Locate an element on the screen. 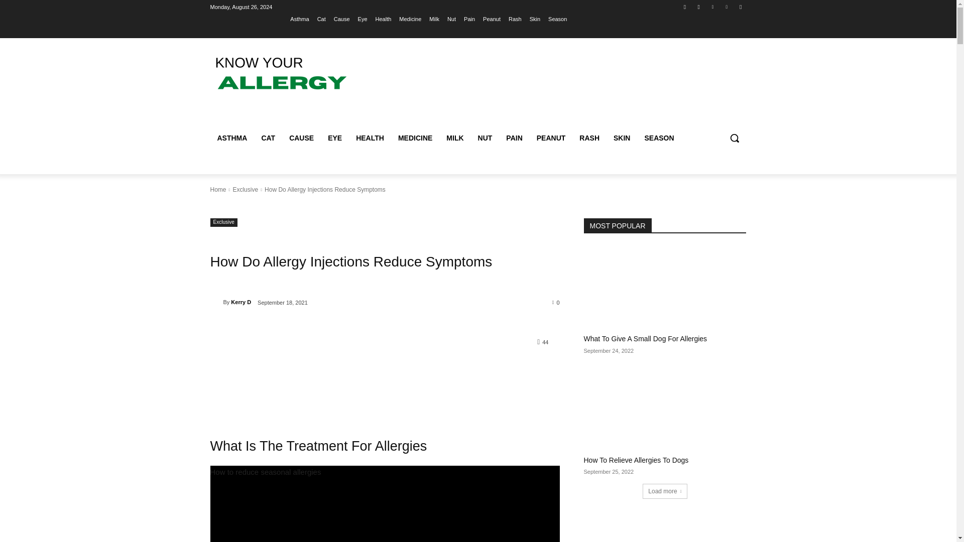 This screenshot has height=542, width=964. Twitter is located at coordinates (712, 7).